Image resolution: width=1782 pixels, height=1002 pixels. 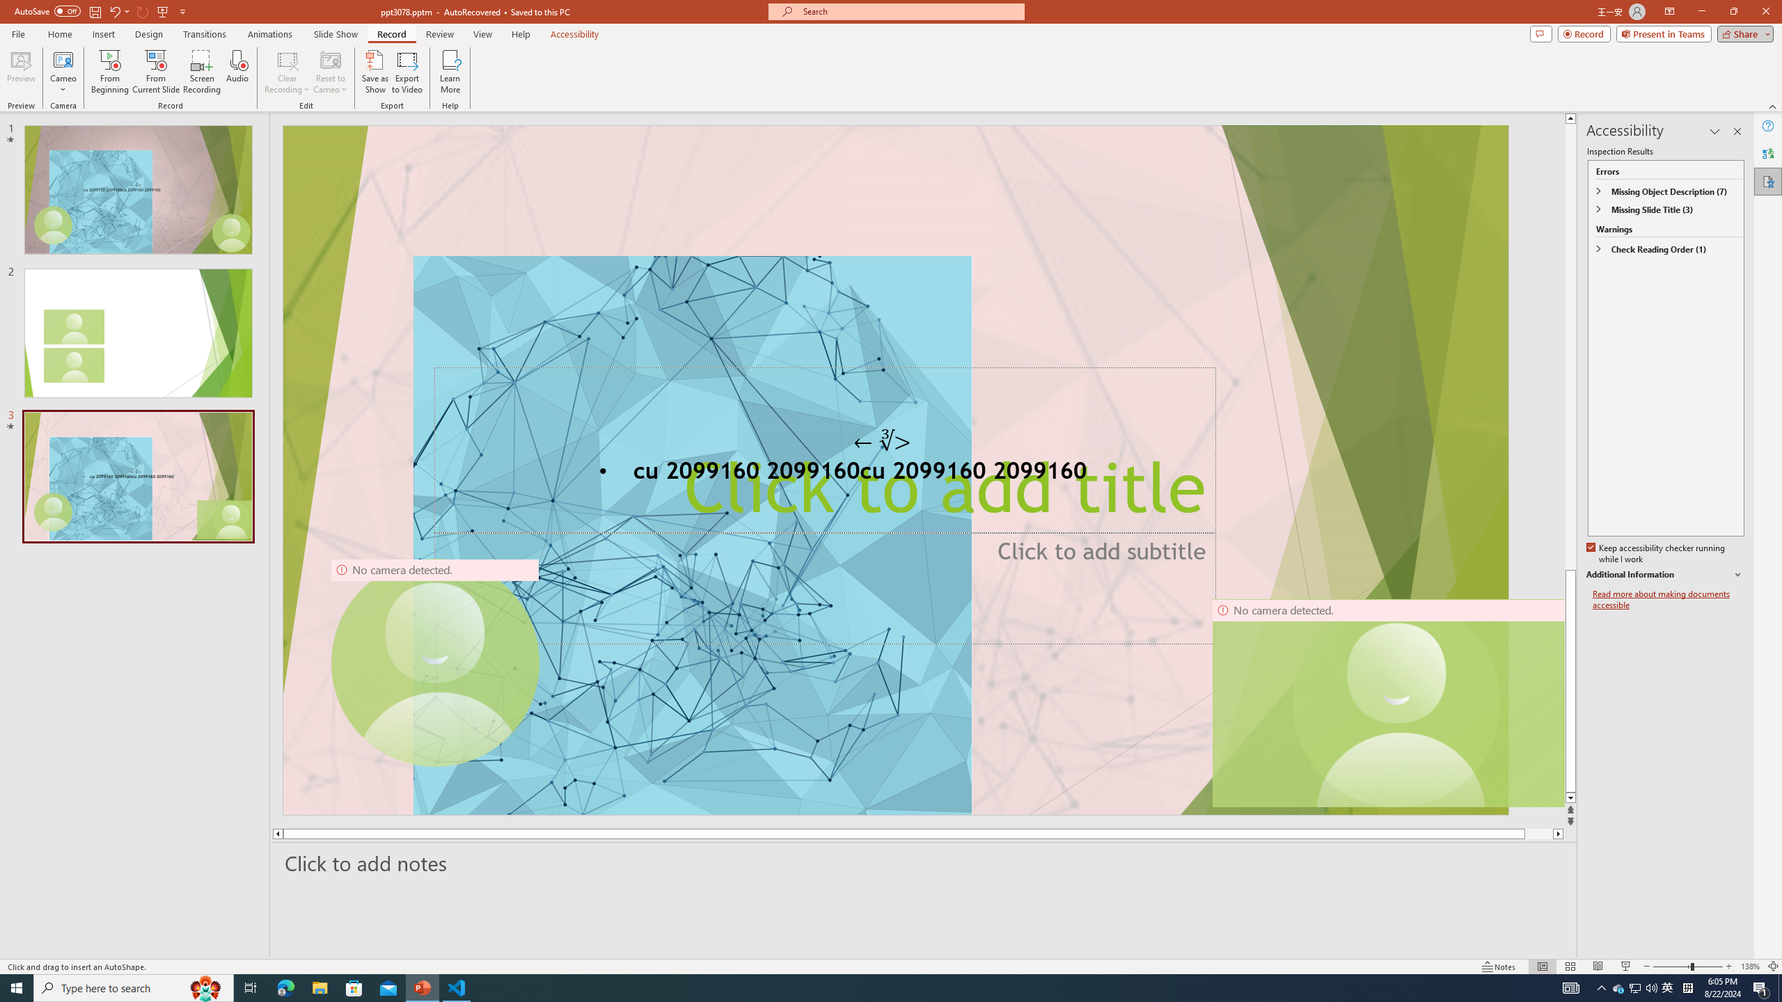 What do you see at coordinates (202, 72) in the screenshot?
I see `Screen Recording` at bounding box center [202, 72].